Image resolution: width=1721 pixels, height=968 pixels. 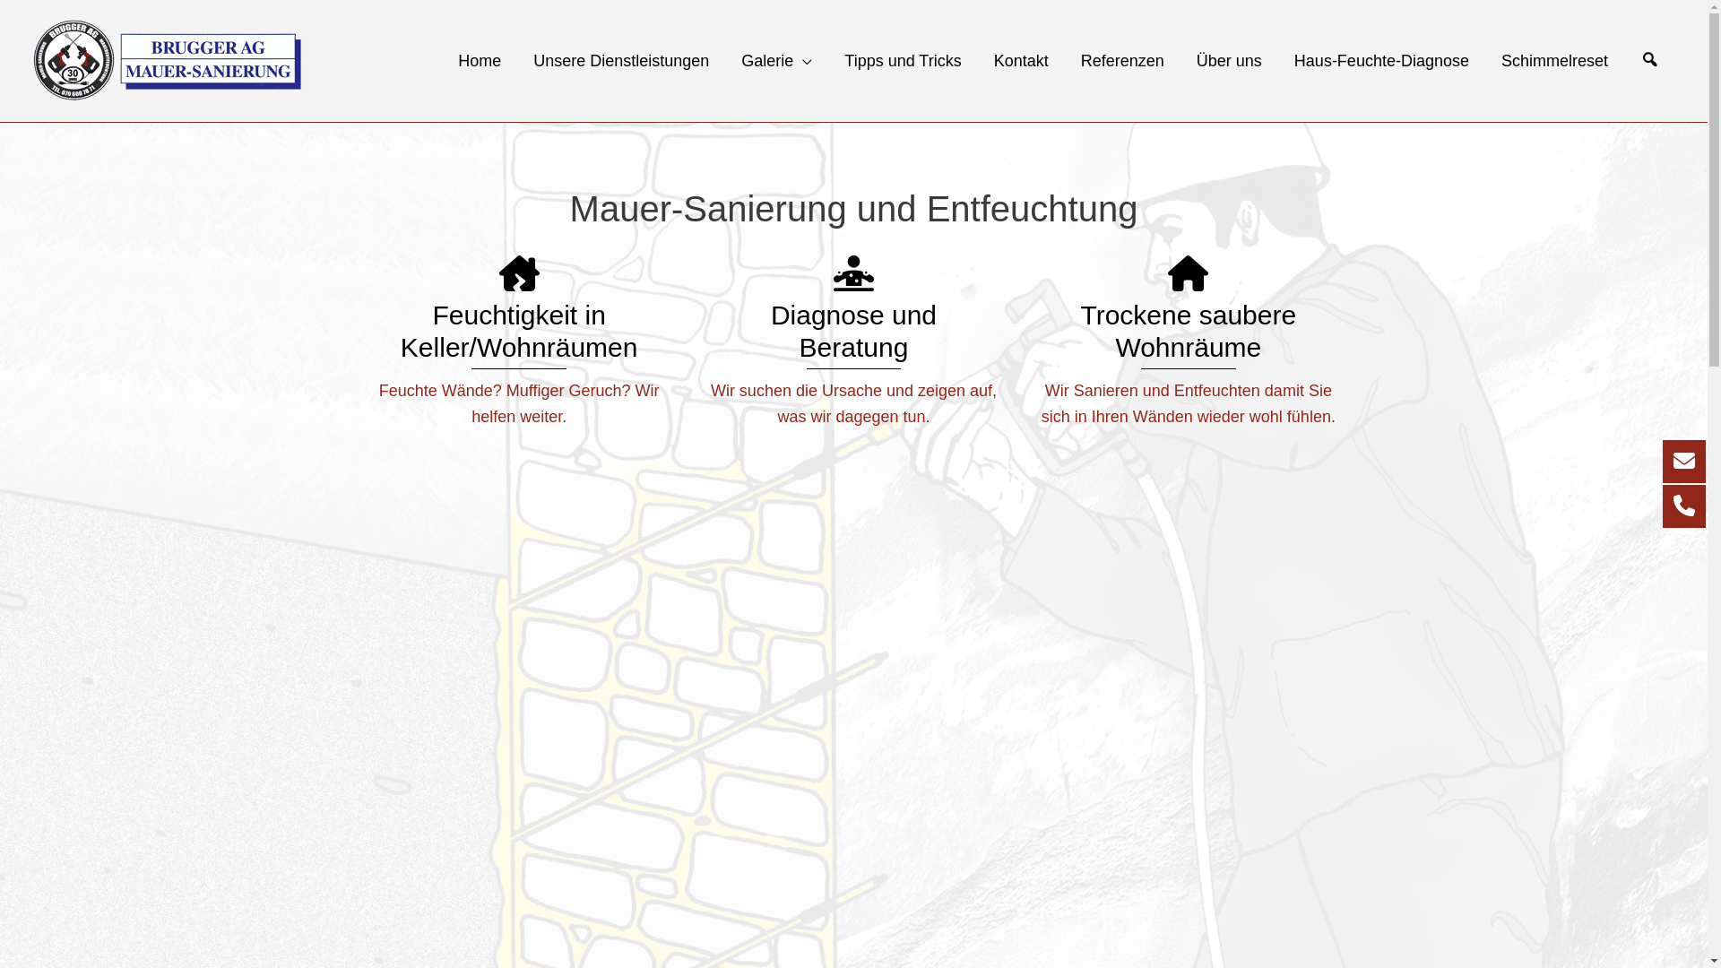 What do you see at coordinates (776, 61) in the screenshot?
I see `Galerie` at bounding box center [776, 61].